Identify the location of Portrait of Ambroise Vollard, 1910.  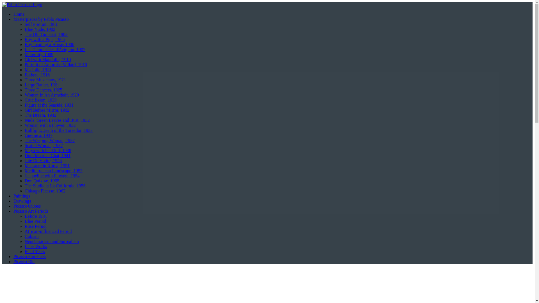
(56, 65).